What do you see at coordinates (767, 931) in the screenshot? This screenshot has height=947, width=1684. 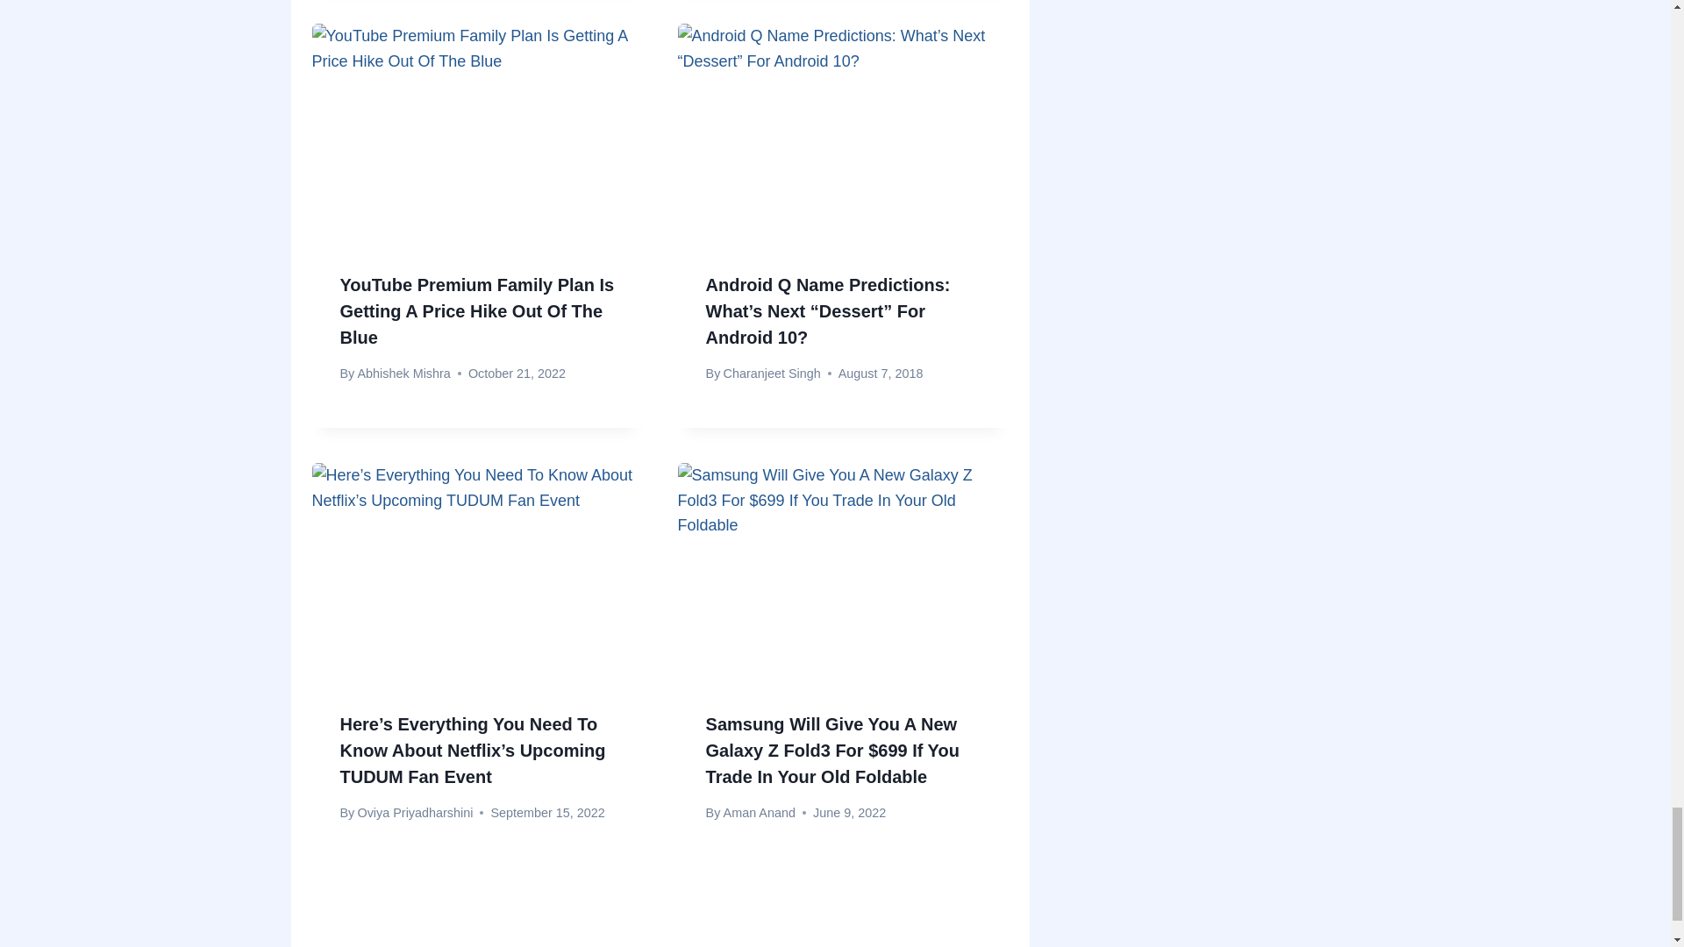 I see `Shaheer Anwar` at bounding box center [767, 931].